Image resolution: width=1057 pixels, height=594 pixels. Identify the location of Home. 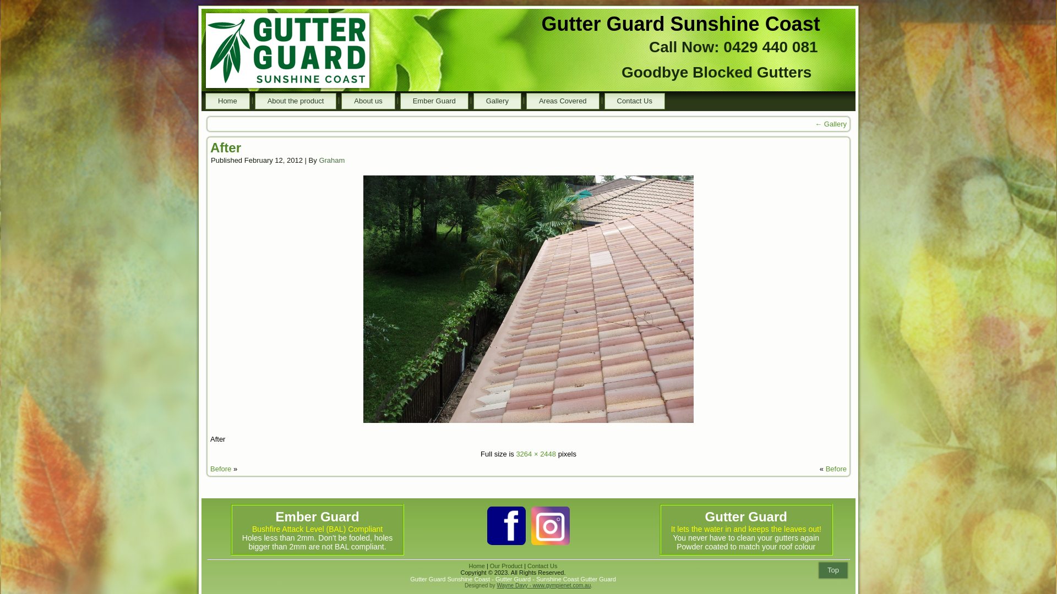
(228, 101).